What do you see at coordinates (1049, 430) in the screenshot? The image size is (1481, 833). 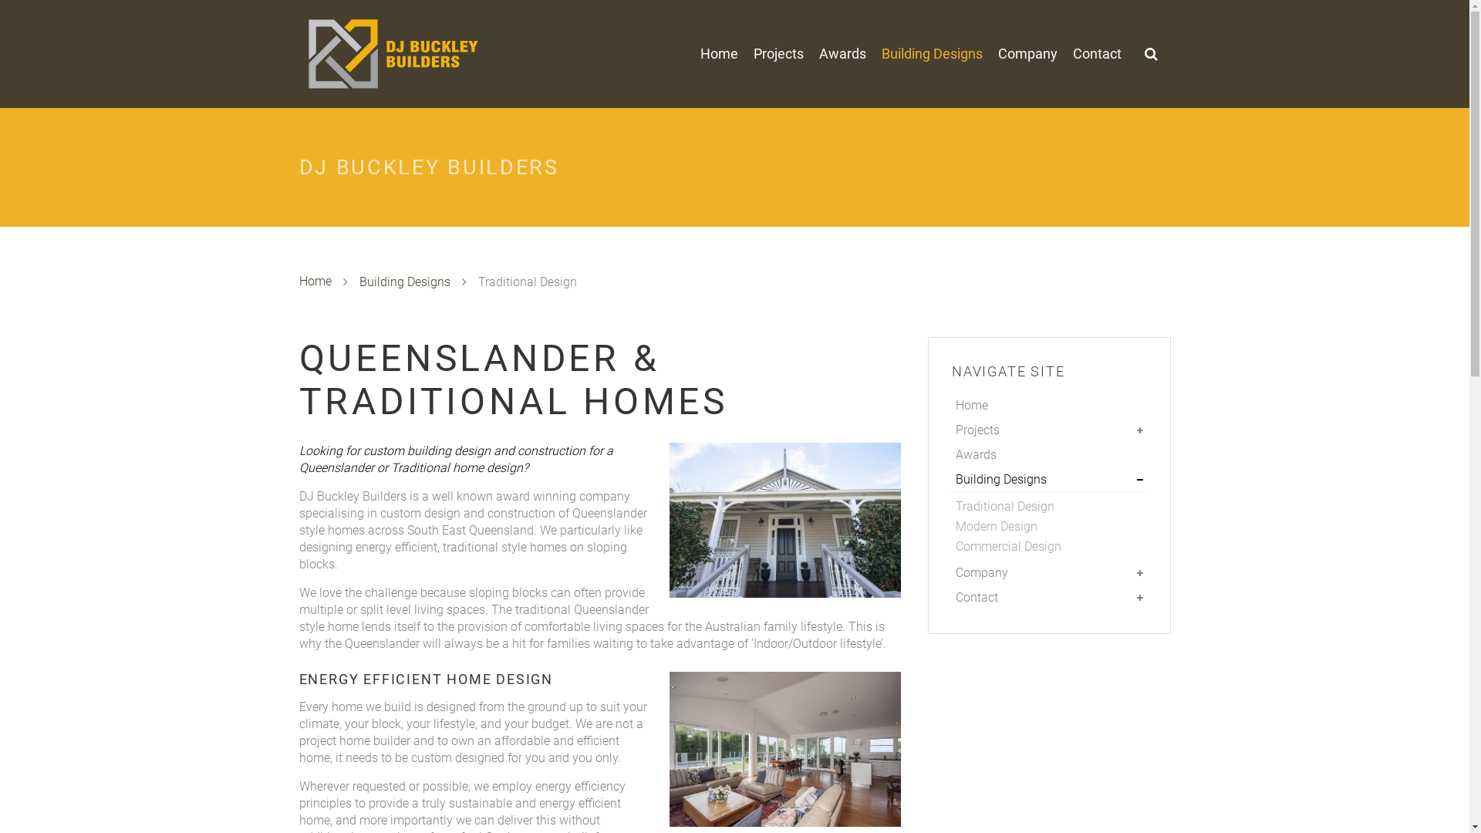 I see `Projects` at bounding box center [1049, 430].